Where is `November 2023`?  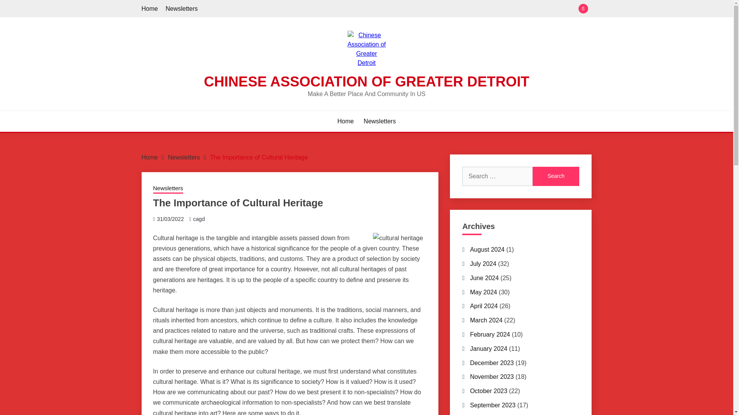
November 2023 is located at coordinates (492, 377).